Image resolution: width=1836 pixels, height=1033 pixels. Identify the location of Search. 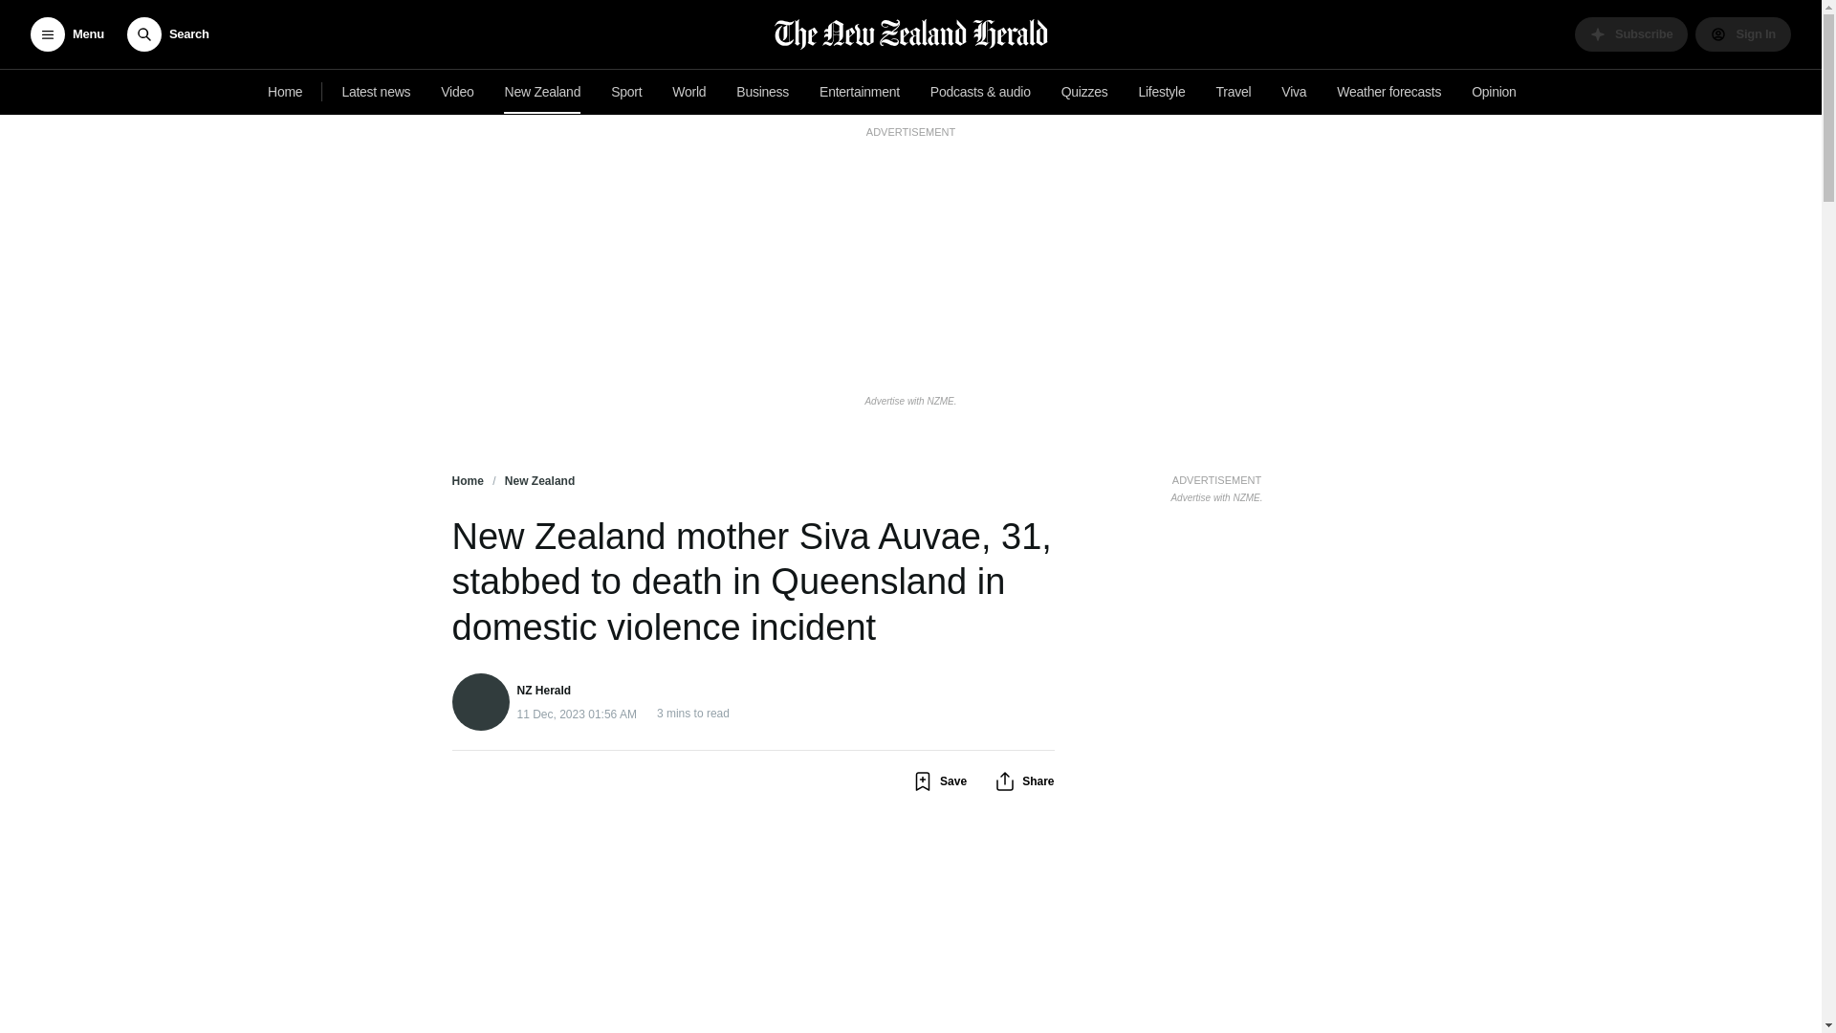
(167, 34).